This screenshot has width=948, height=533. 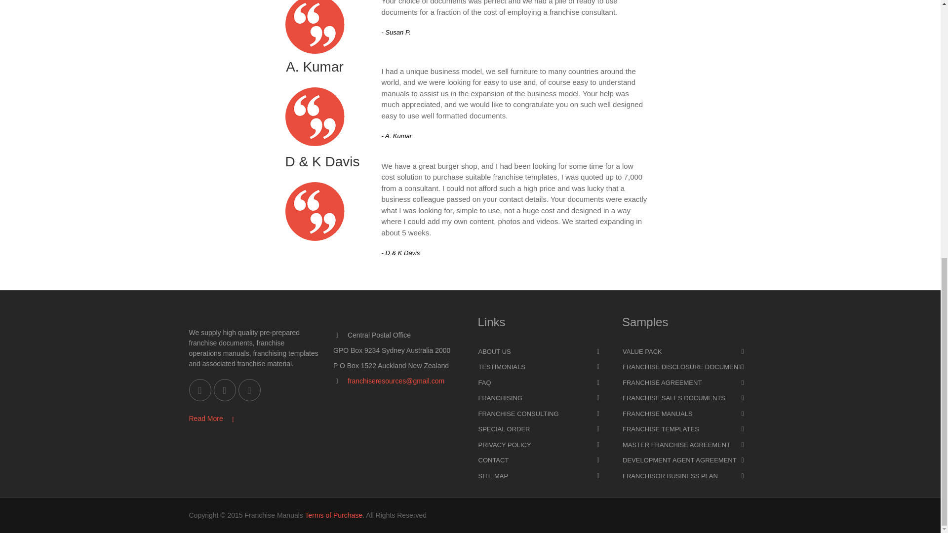 What do you see at coordinates (211, 419) in the screenshot?
I see `Read More` at bounding box center [211, 419].